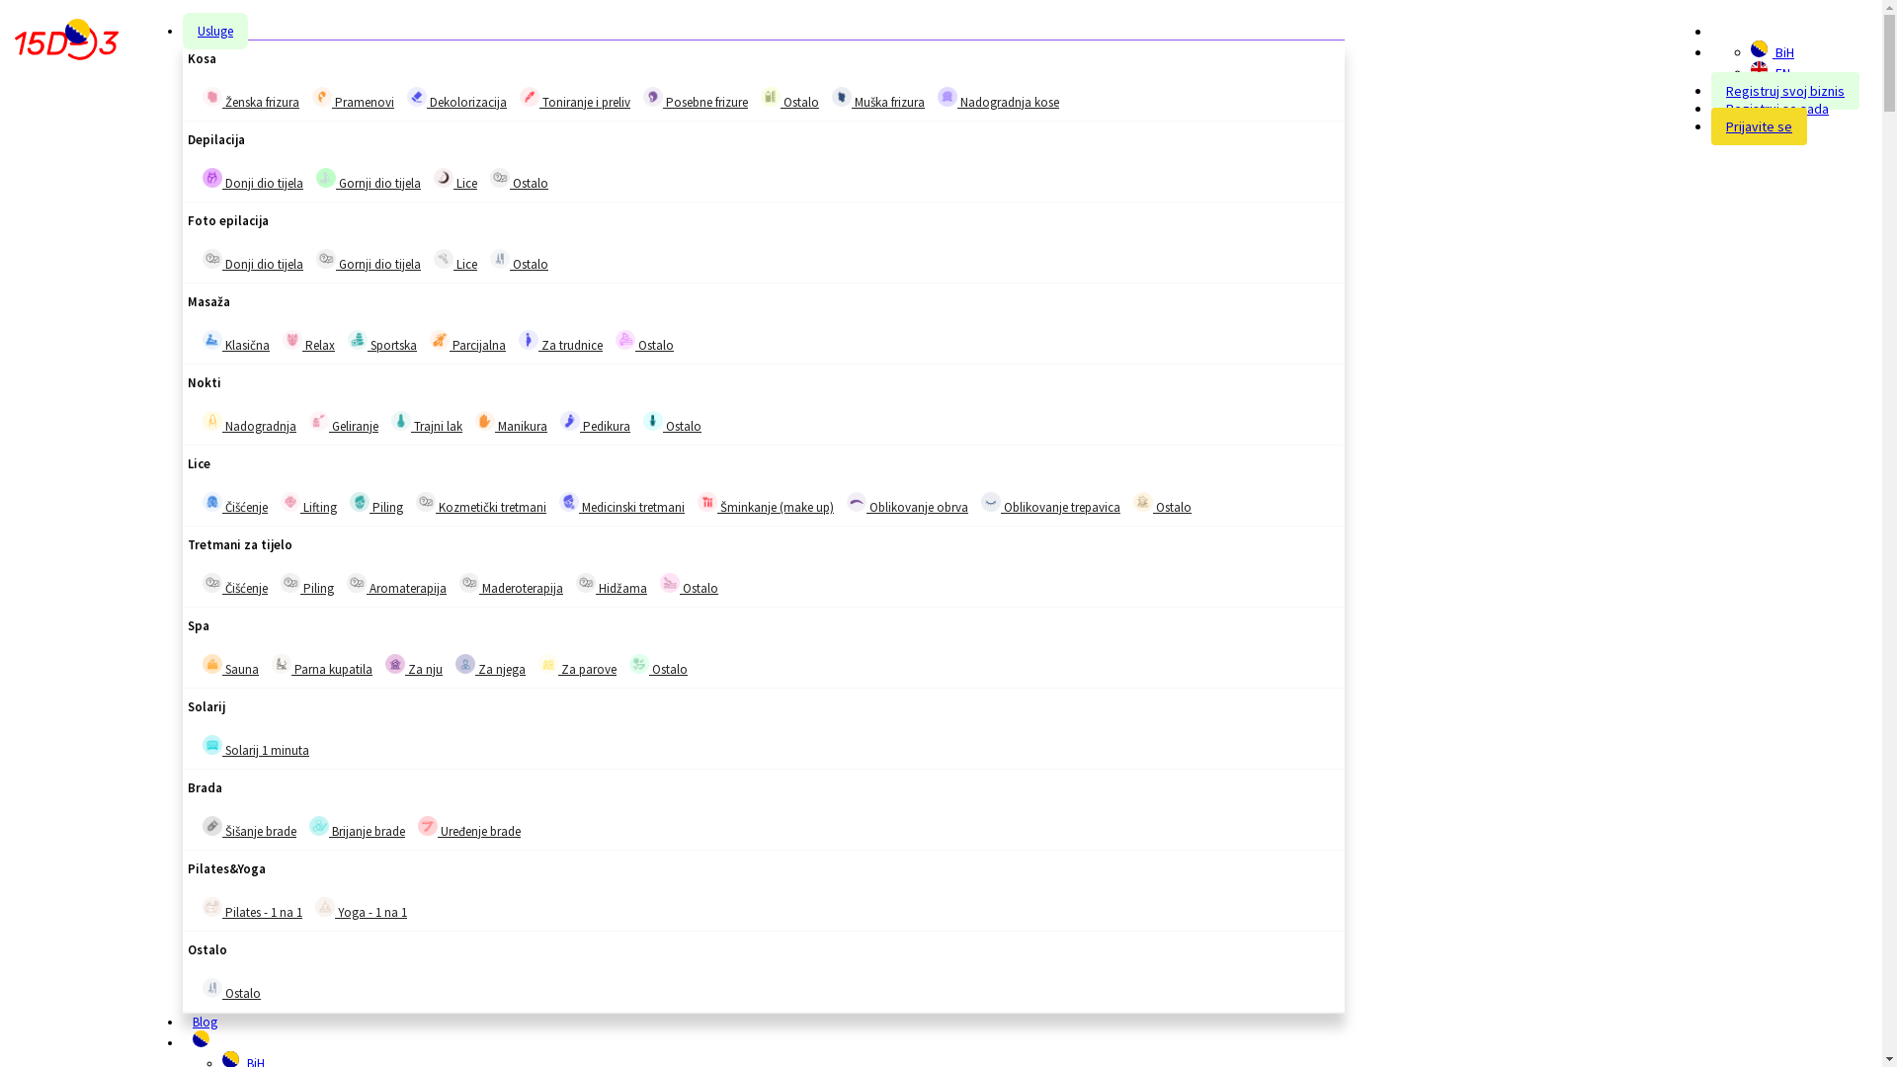 The width and height of the screenshot is (1897, 1067). I want to click on Sauna, so click(231, 666).